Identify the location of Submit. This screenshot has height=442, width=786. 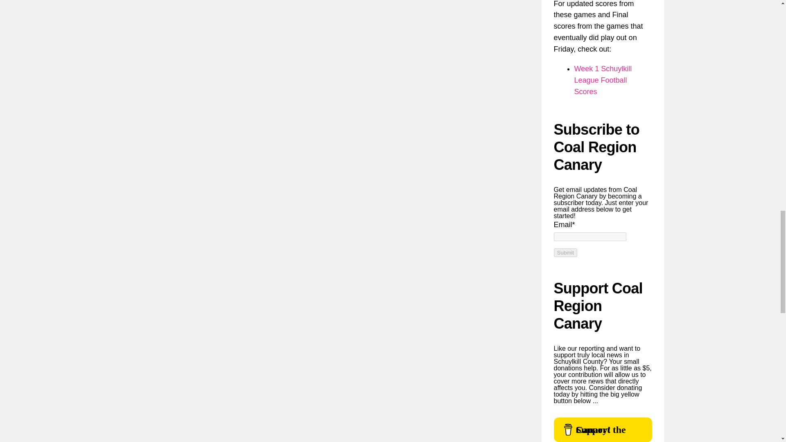
(565, 252).